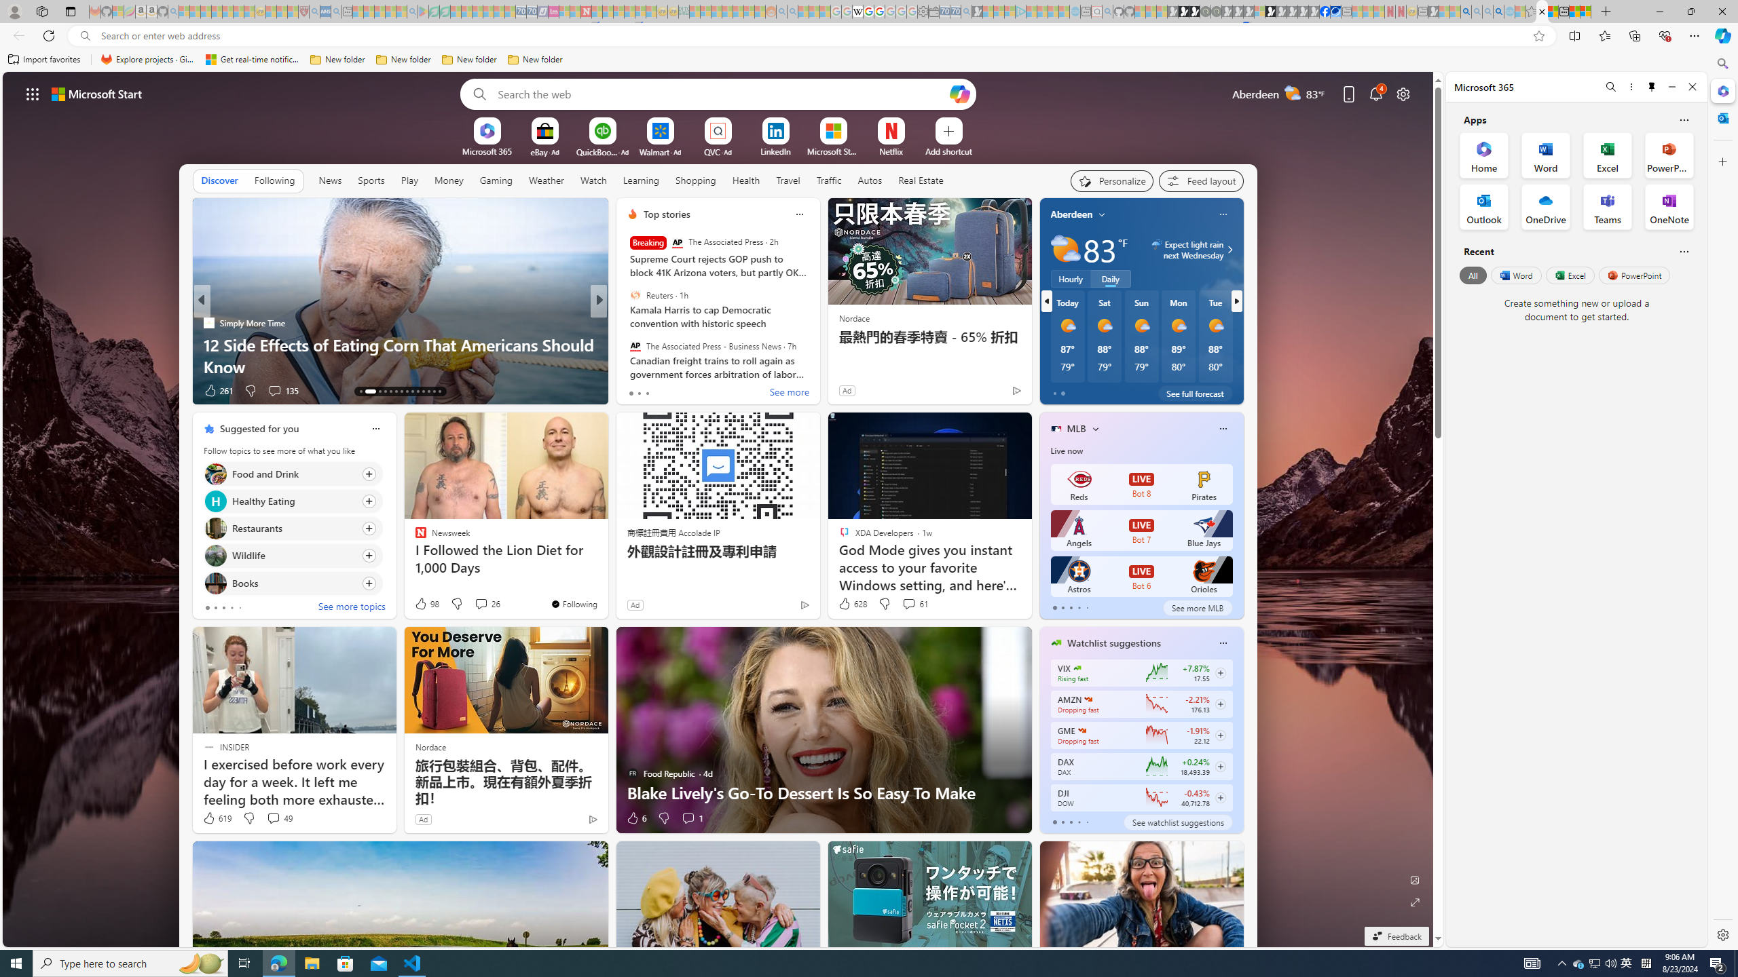 The image size is (1738, 977). I want to click on tab-3, so click(1078, 822).